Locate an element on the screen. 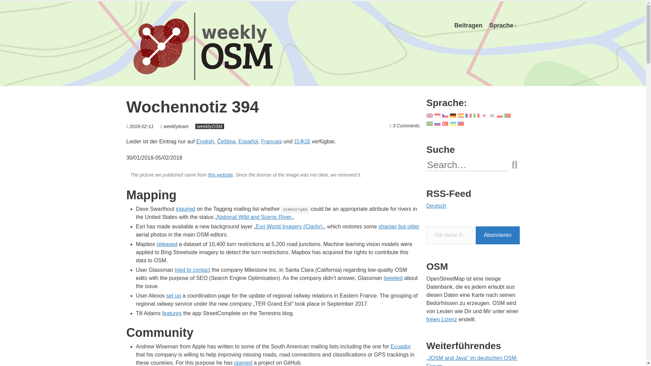  3 Comments is located at coordinates (406, 125).